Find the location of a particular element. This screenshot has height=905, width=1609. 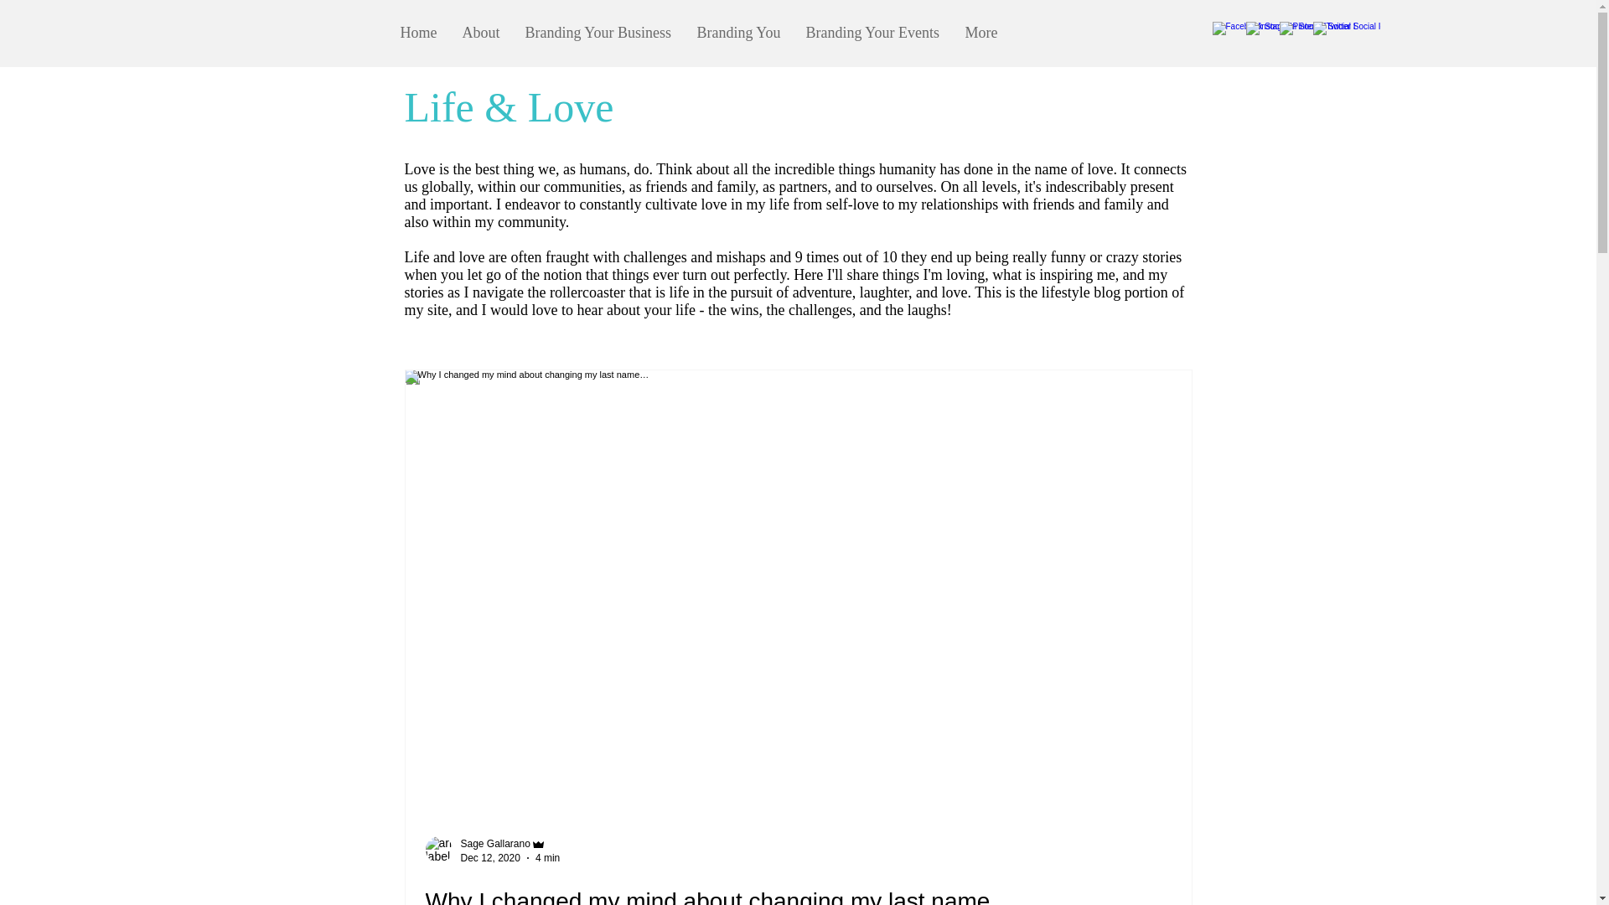

About is located at coordinates (479, 32).